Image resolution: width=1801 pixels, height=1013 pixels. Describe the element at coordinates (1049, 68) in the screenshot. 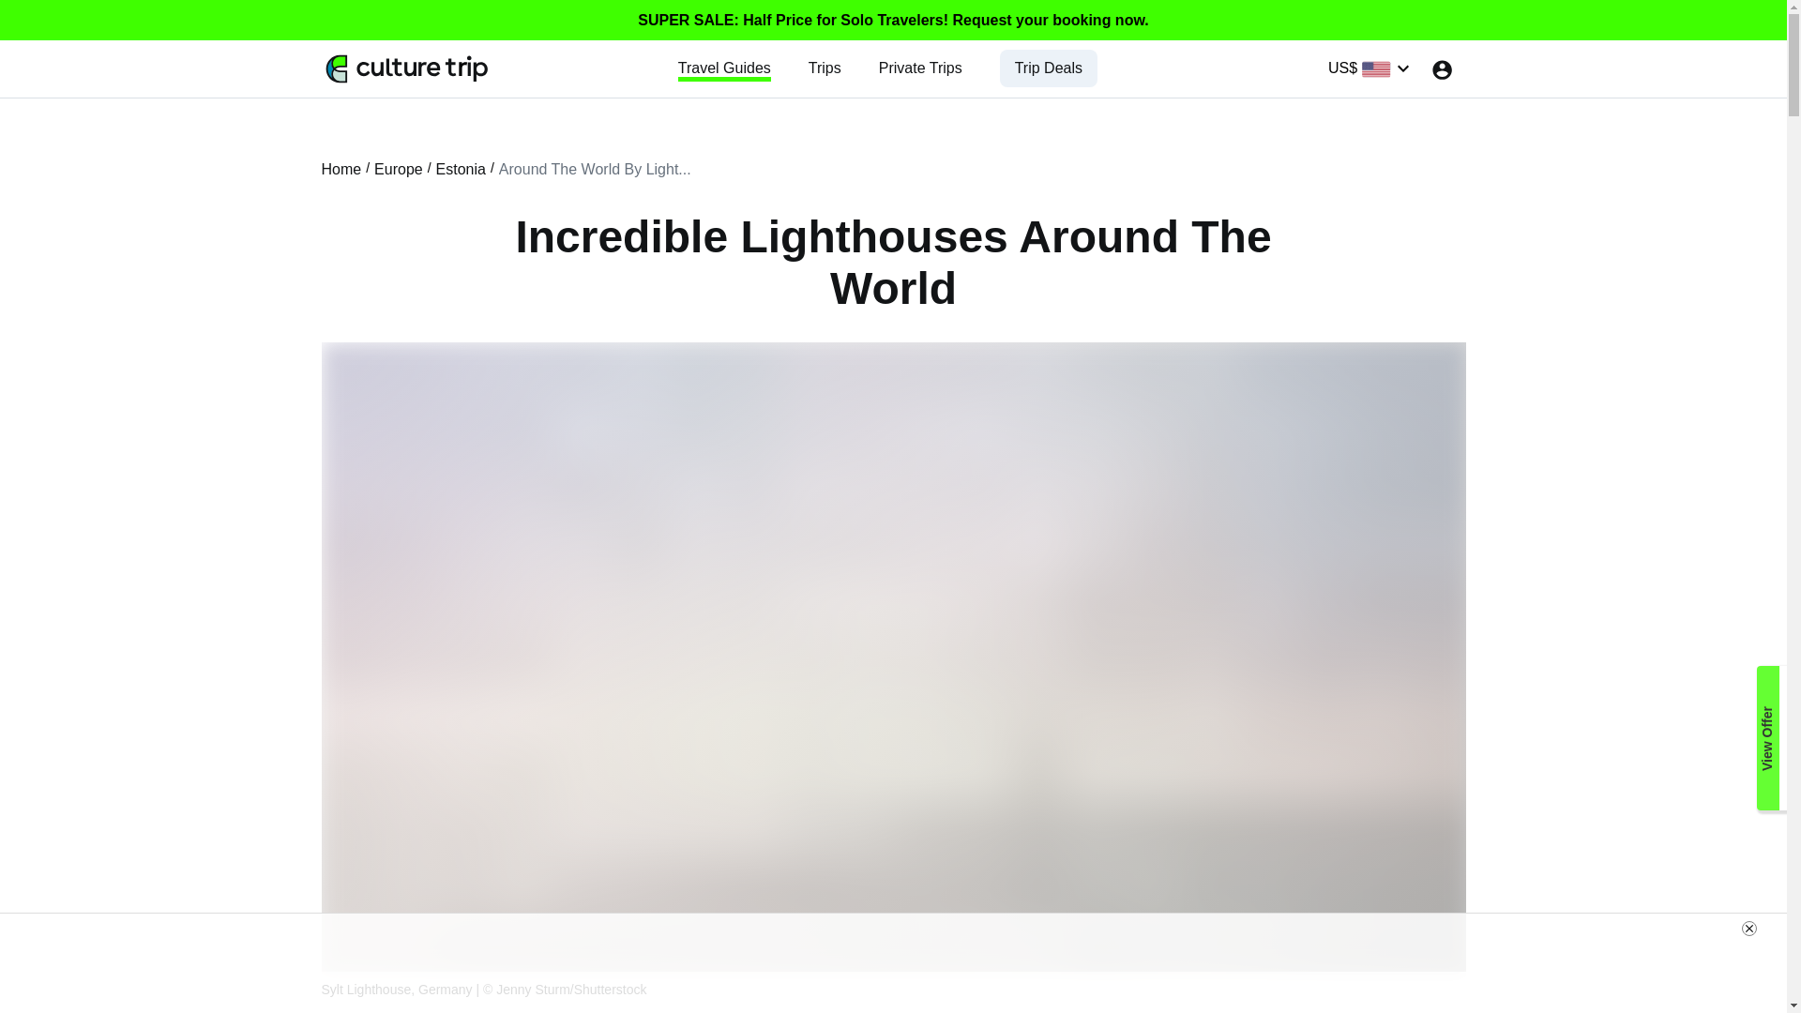

I see `Trip Deals` at that location.